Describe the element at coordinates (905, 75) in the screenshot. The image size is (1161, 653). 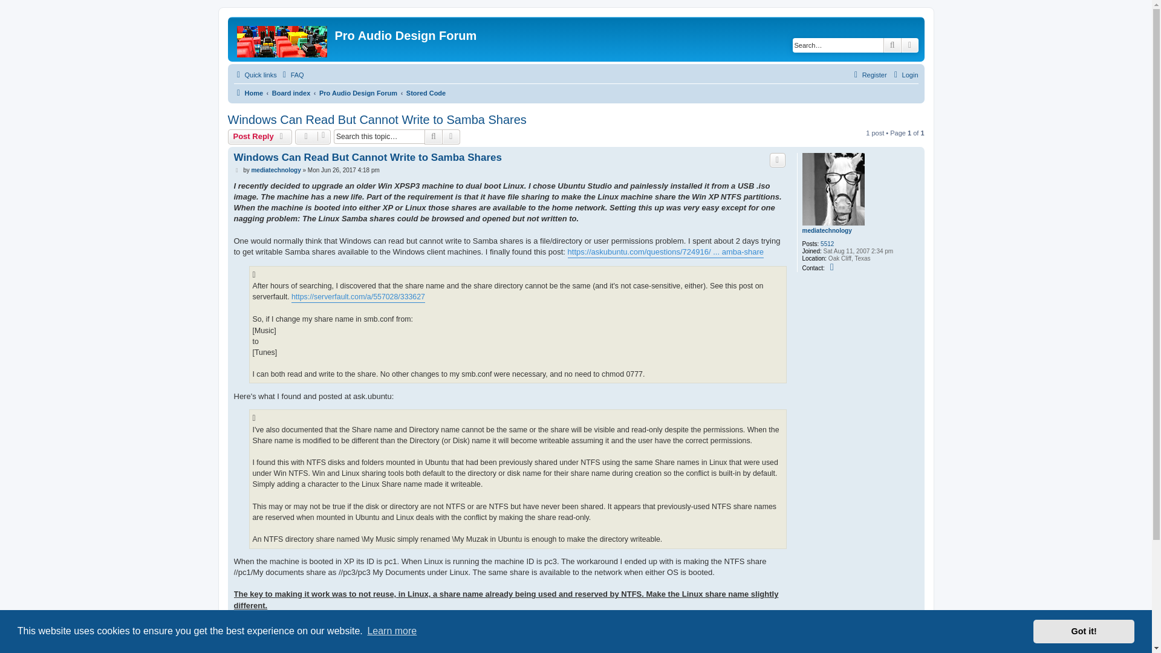
I see `Login` at that location.